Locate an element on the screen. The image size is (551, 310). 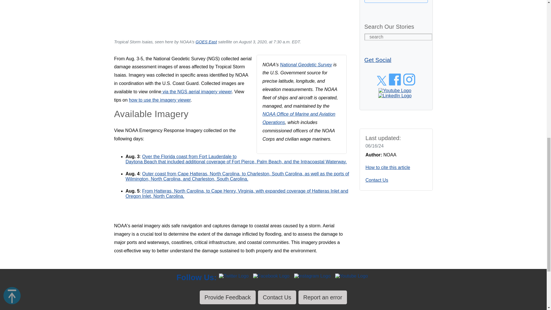
GOES East is located at coordinates (206, 42).